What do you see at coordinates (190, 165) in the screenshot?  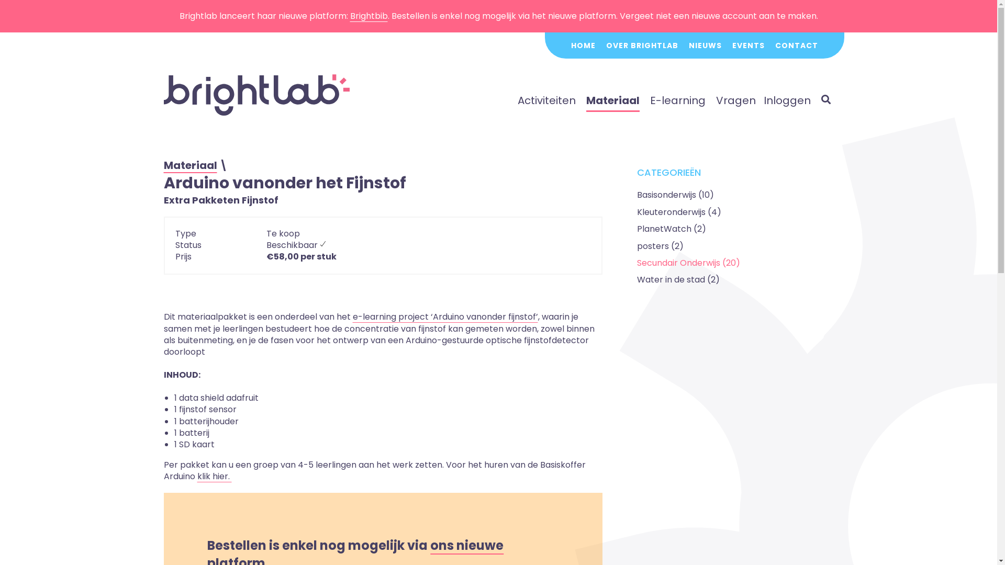 I see `Materiaal` at bounding box center [190, 165].